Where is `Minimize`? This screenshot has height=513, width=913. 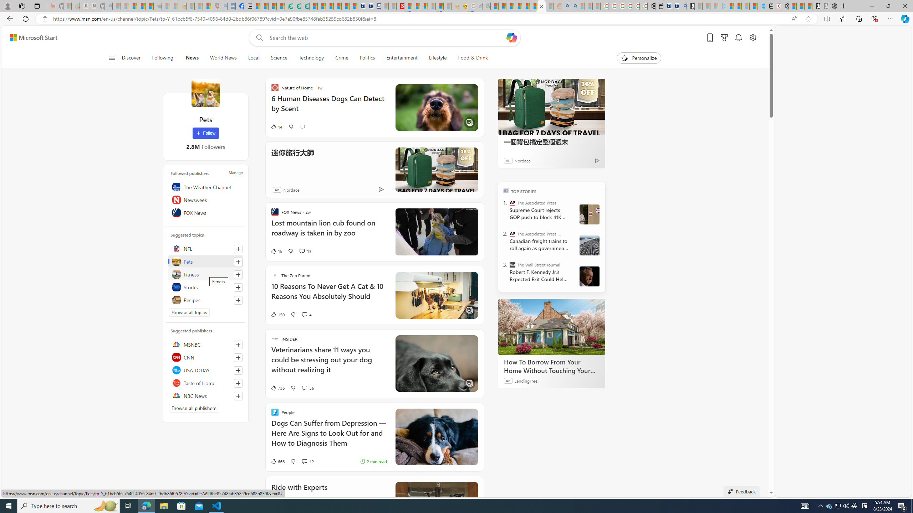 Minimize is located at coordinates (872, 6).